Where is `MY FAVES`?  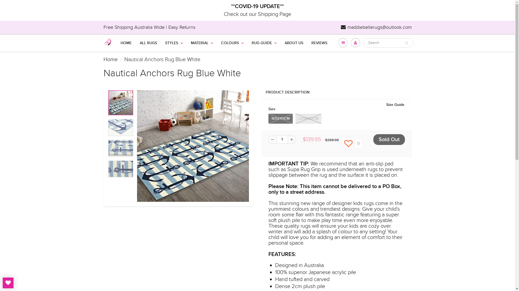 MY FAVES is located at coordinates (8, 283).